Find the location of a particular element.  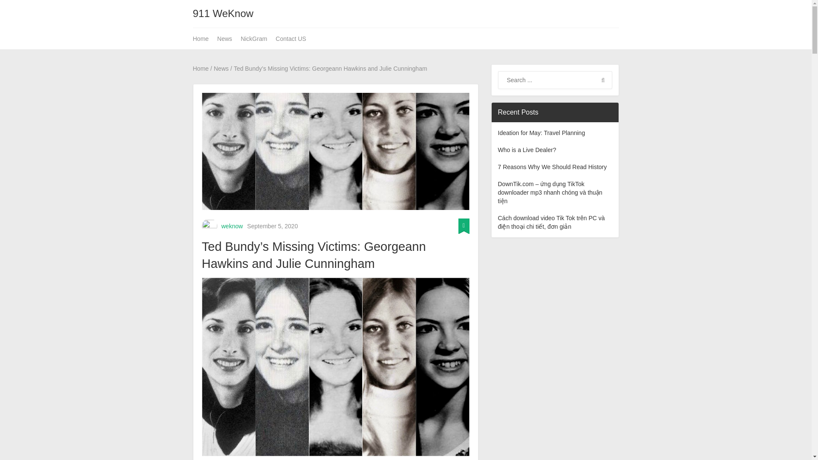

Posts by weknow is located at coordinates (232, 226).